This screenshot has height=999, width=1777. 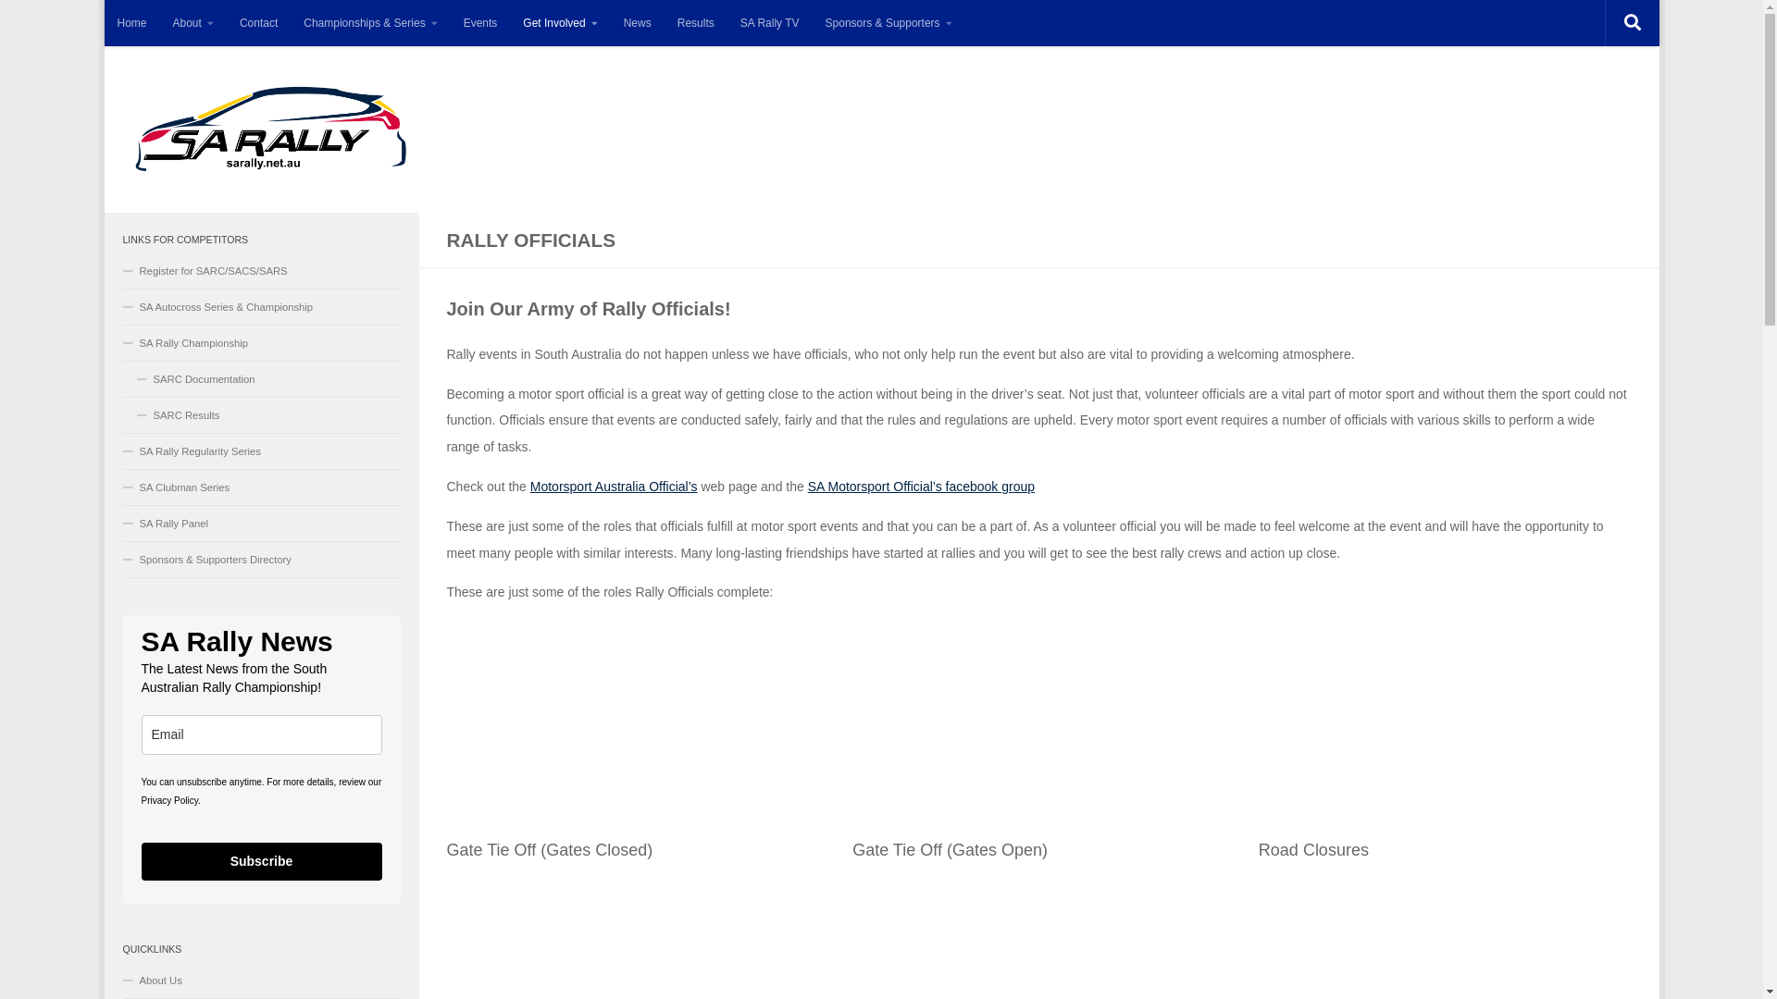 I want to click on Sponsors & Supporters Directory, so click(x=261, y=561).